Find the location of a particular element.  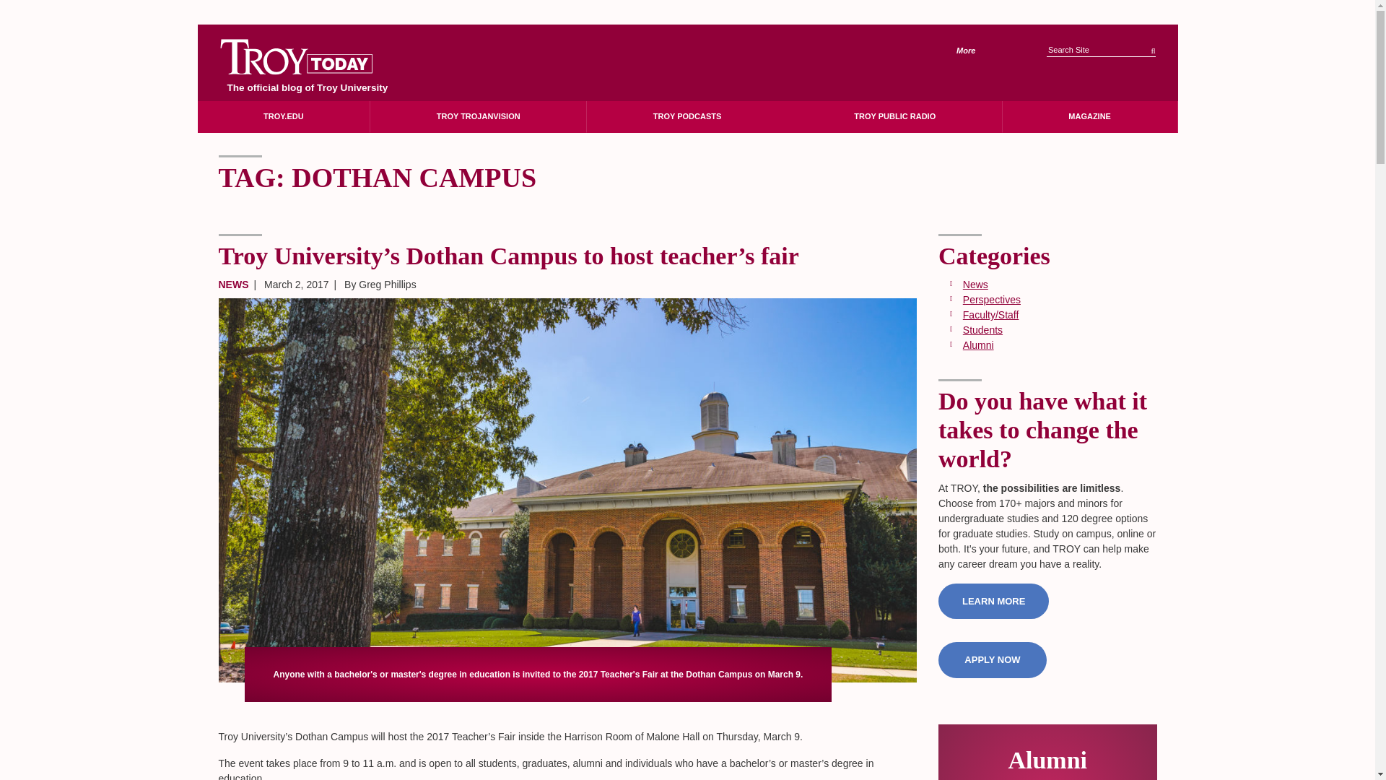

TROY PUBLIC RADIO is located at coordinates (895, 116).